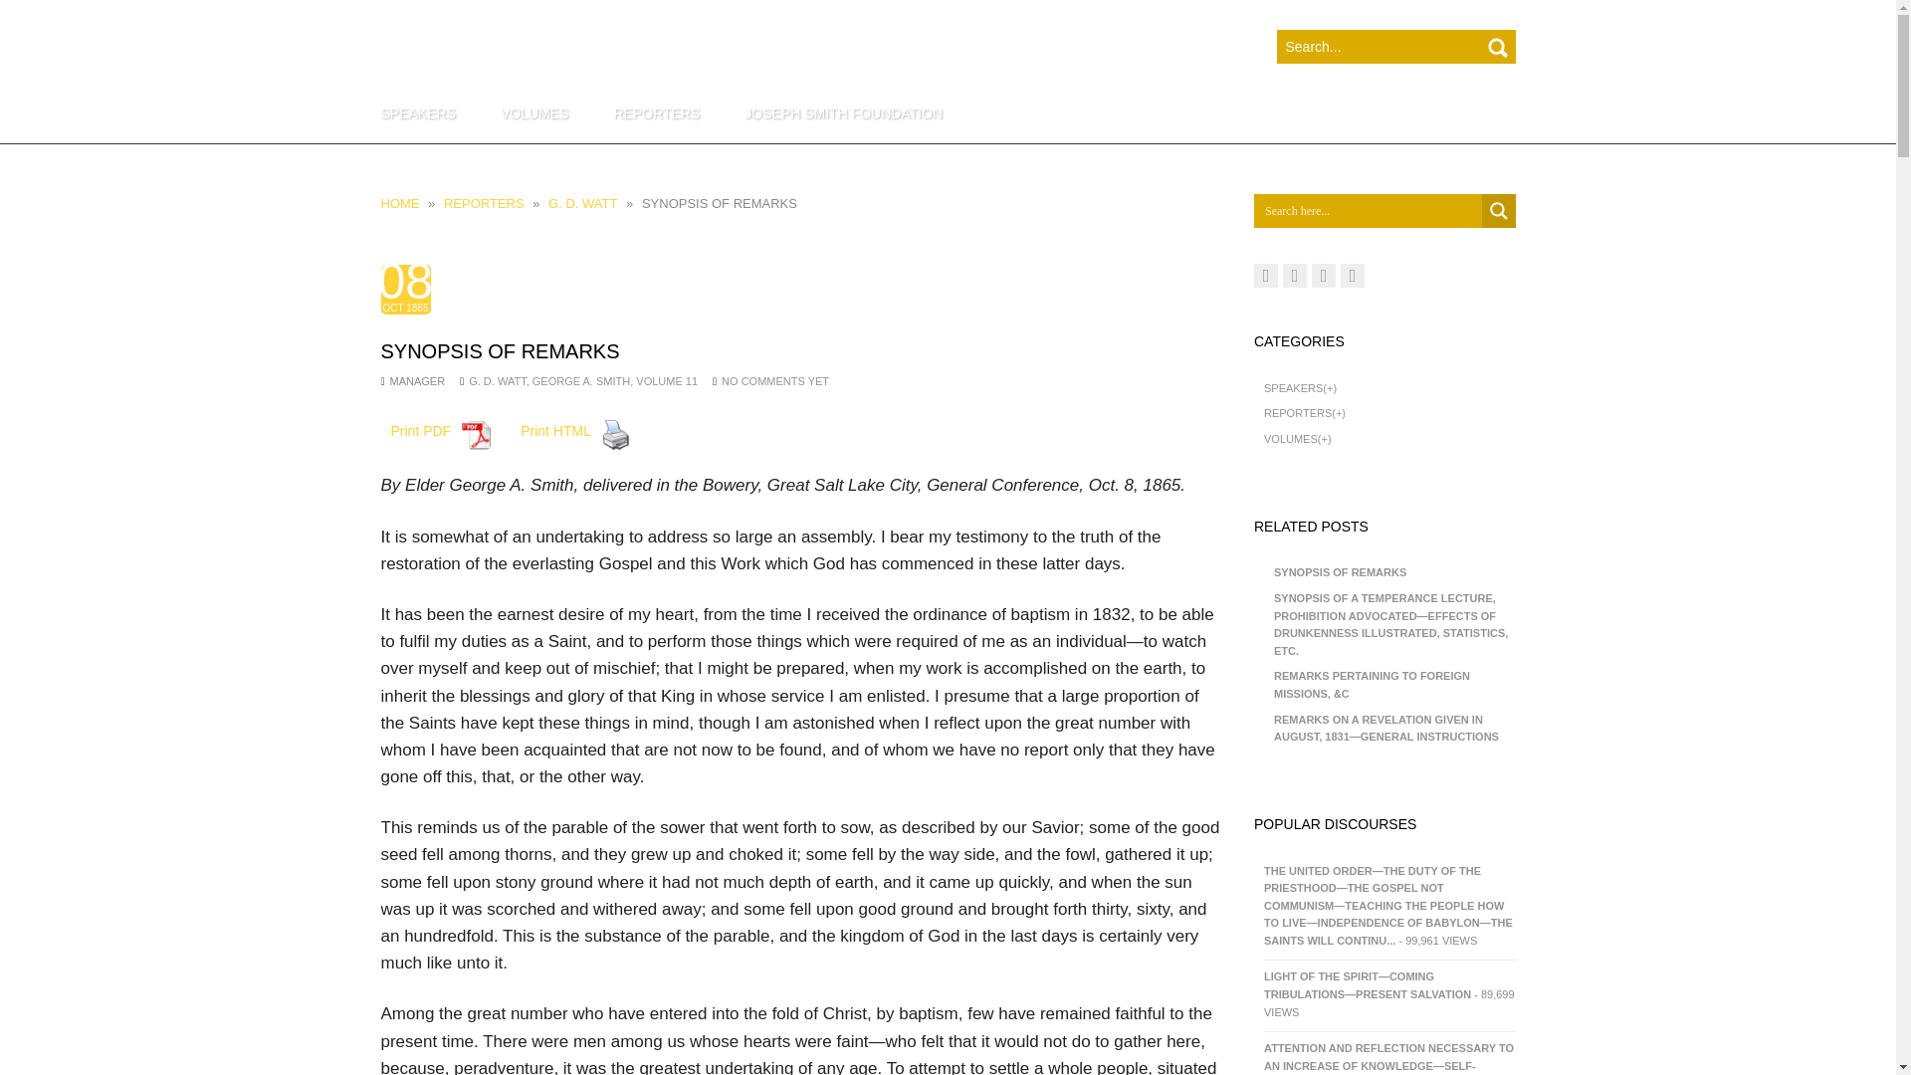 This screenshot has height=1075, width=1911. What do you see at coordinates (616, 434) in the screenshot?
I see `Print Content` at bounding box center [616, 434].